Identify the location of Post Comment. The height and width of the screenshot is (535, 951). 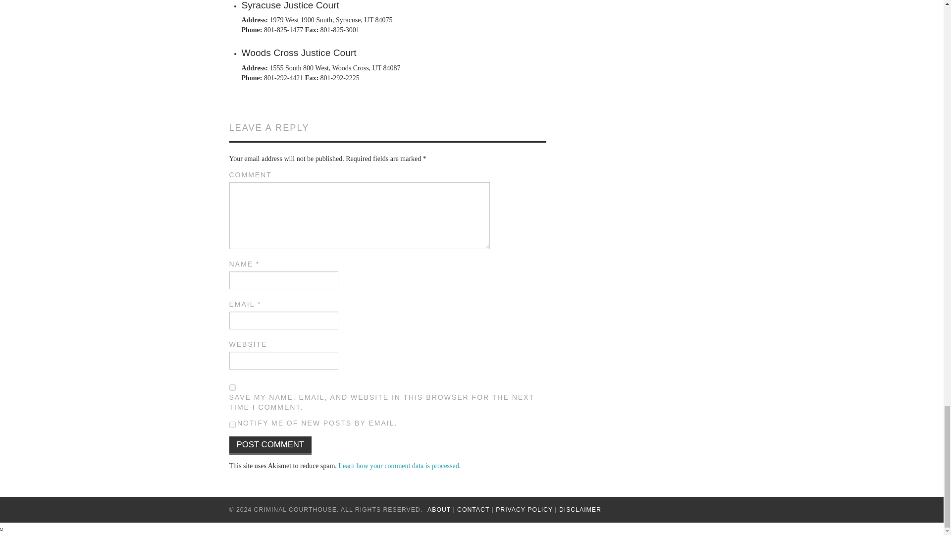
(270, 446).